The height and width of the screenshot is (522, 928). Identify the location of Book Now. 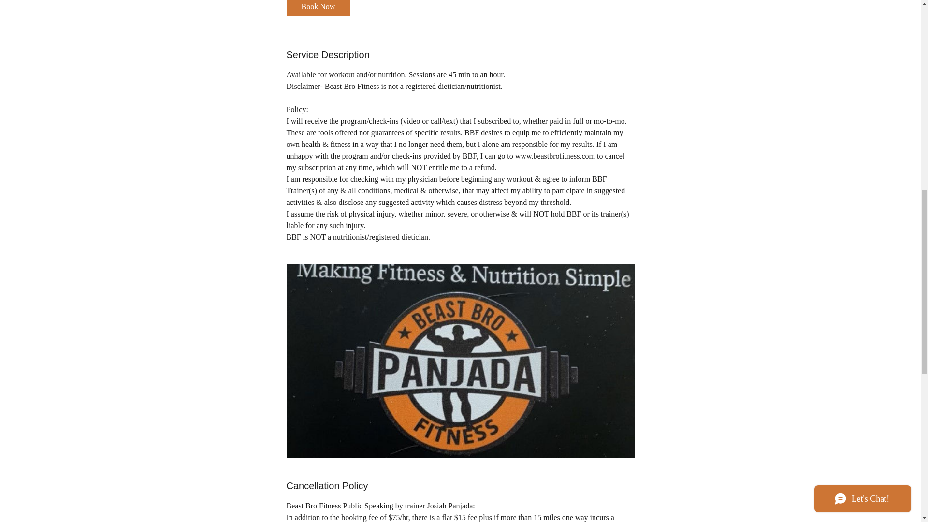
(318, 8).